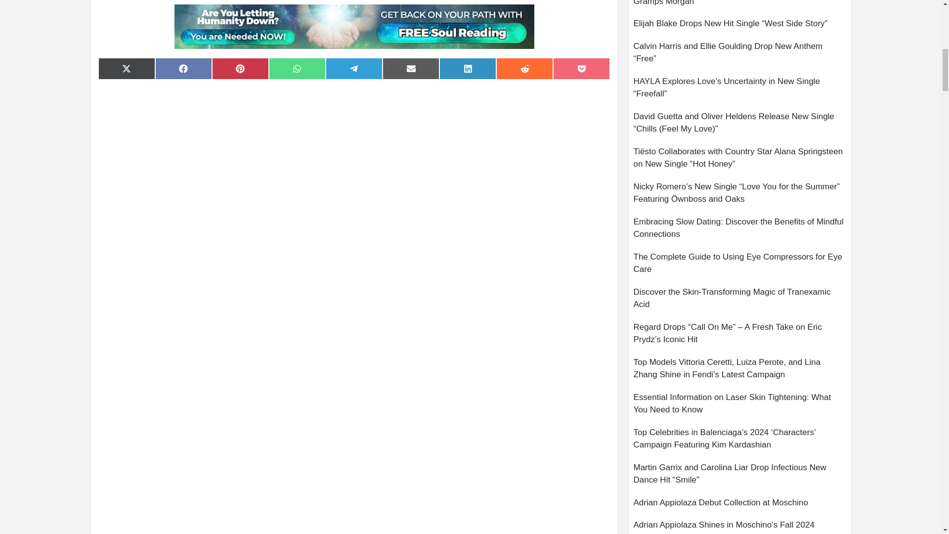 The image size is (949, 534). What do you see at coordinates (581, 68) in the screenshot?
I see `Share on Pocket` at bounding box center [581, 68].